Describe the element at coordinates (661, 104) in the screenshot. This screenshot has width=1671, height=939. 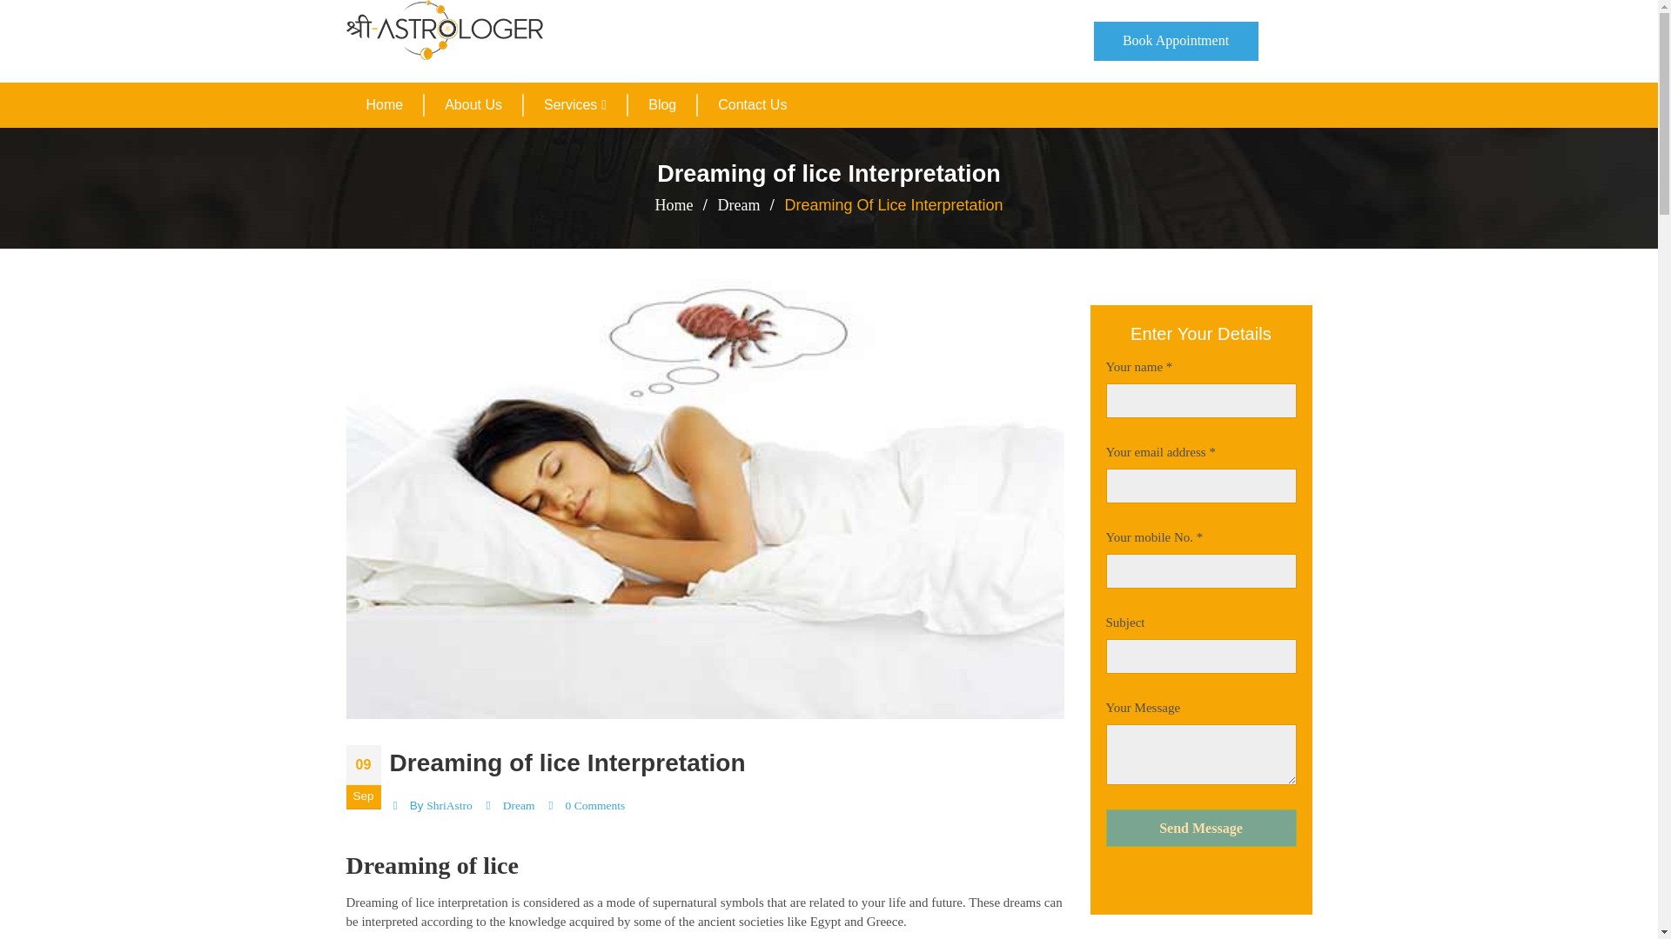
I see `Blog` at that location.